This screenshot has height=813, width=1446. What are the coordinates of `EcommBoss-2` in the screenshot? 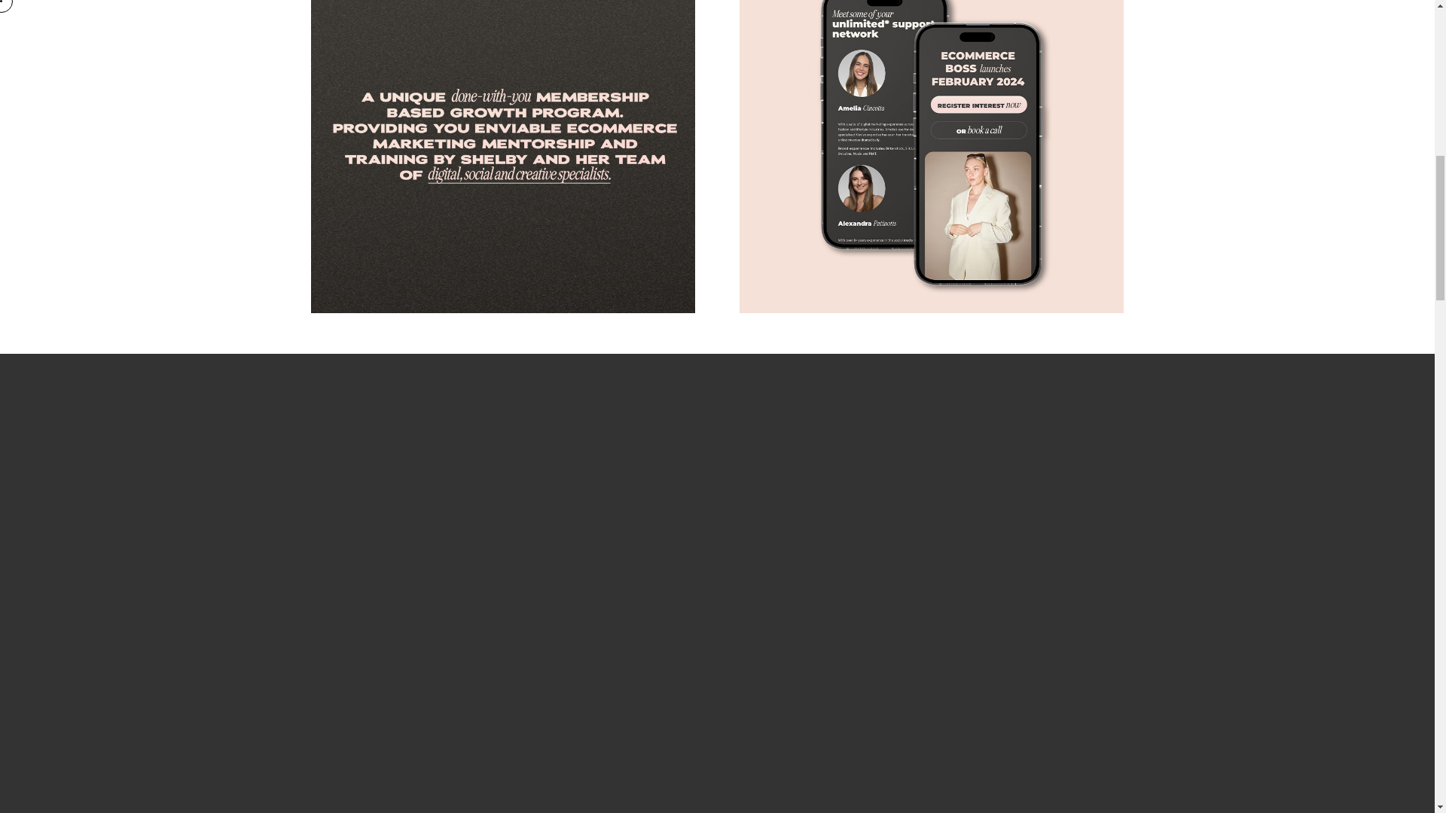 It's located at (931, 157).